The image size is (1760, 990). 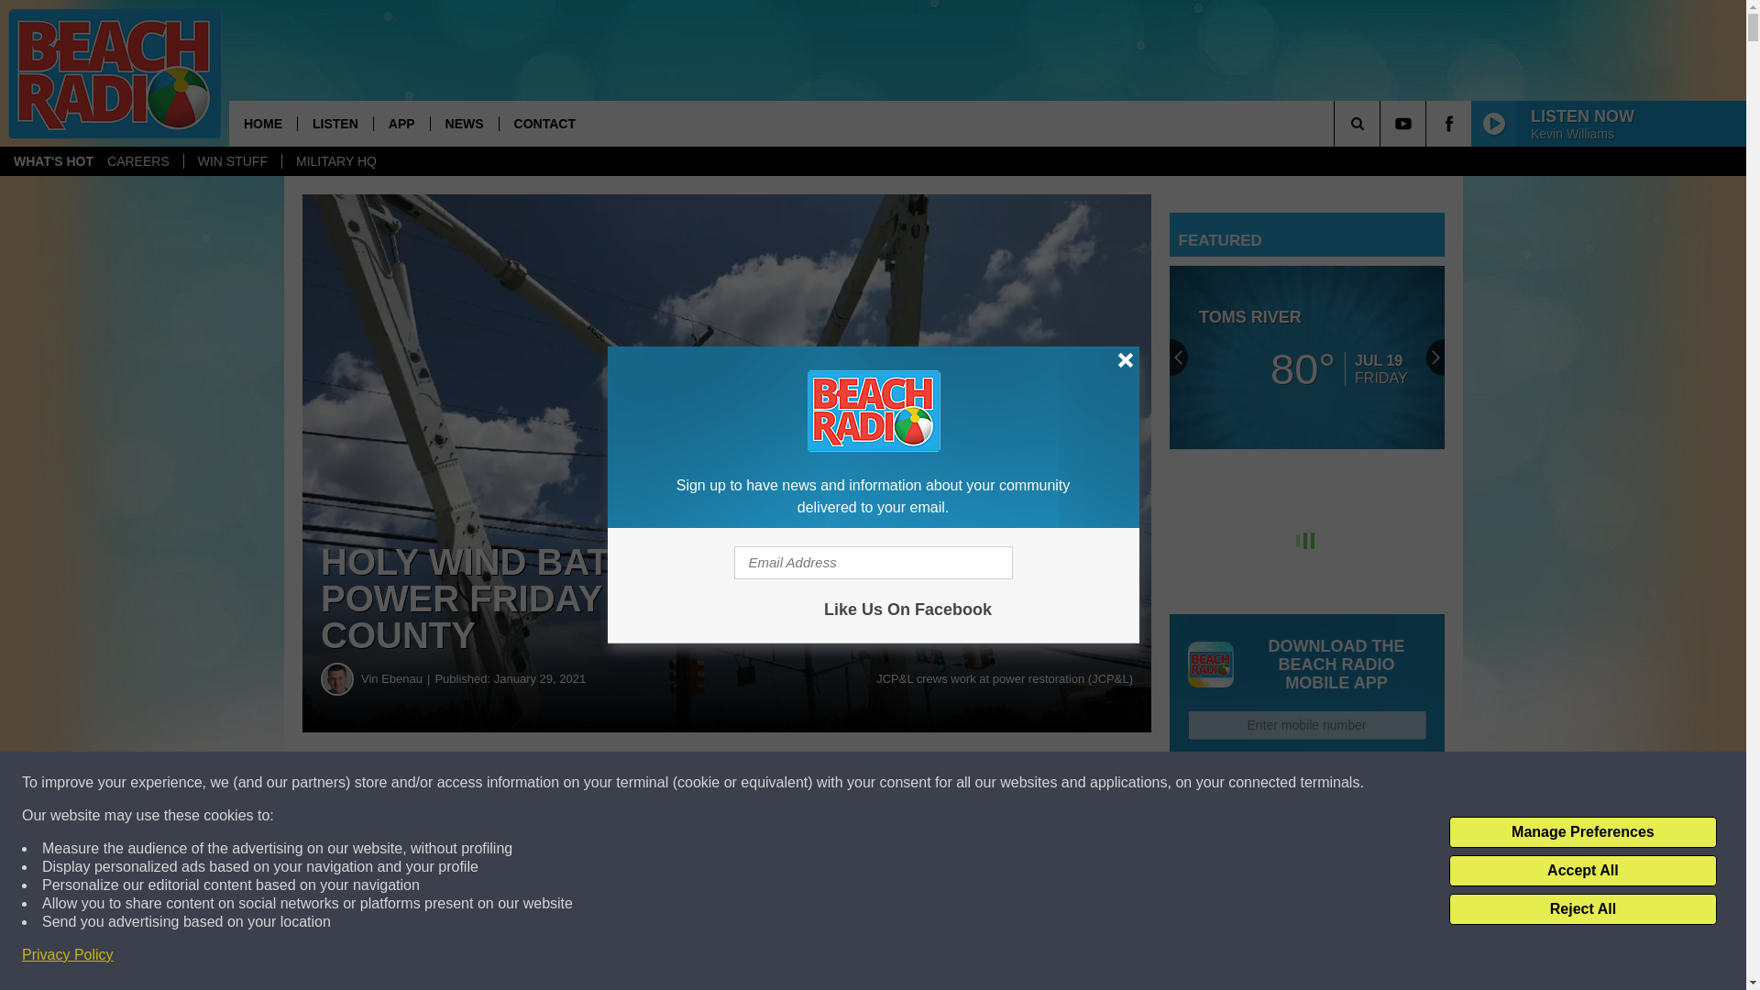 What do you see at coordinates (896, 783) in the screenshot?
I see `Share on Twitter` at bounding box center [896, 783].